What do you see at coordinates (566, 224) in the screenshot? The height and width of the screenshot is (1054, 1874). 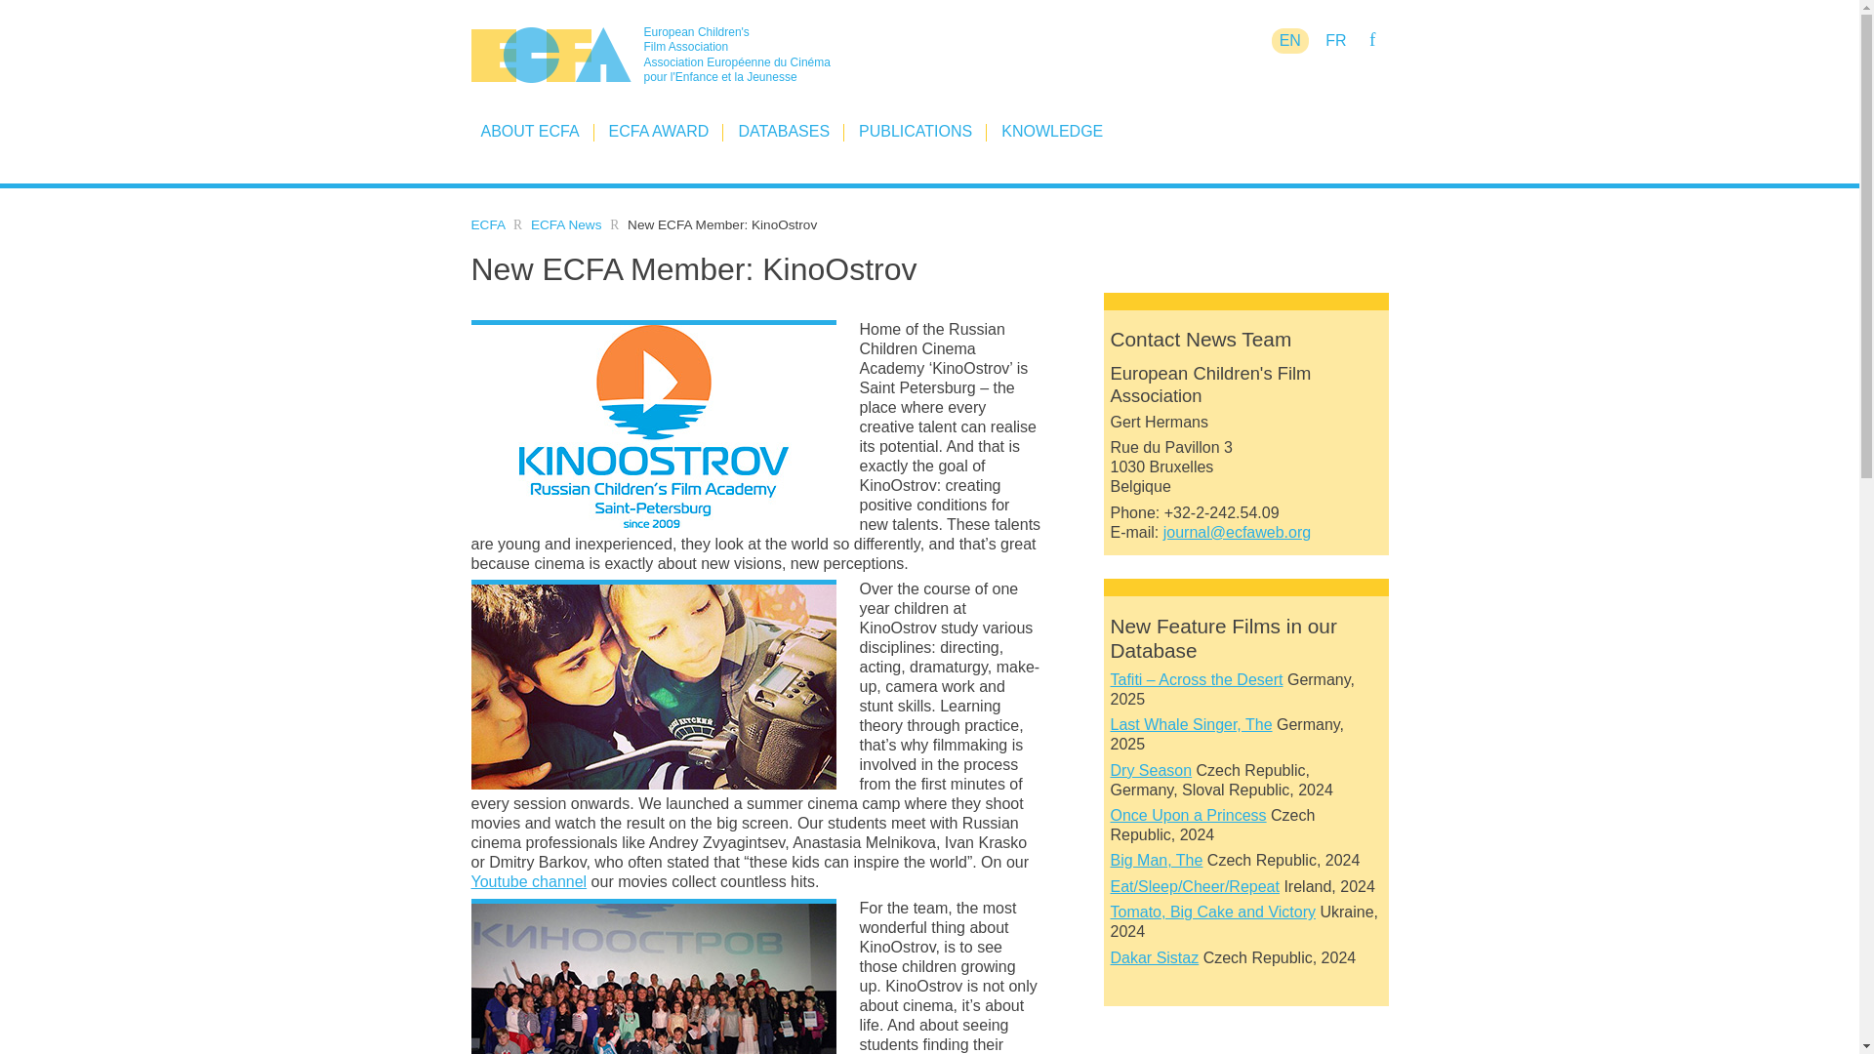 I see `ECFA News` at bounding box center [566, 224].